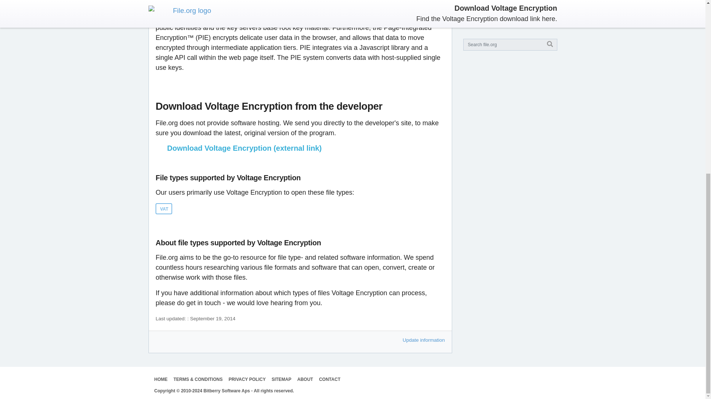 Image resolution: width=711 pixels, height=399 pixels. I want to click on HOME, so click(161, 379).